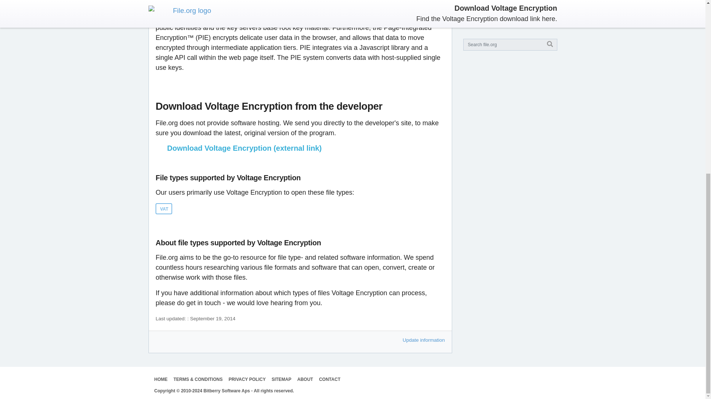 Image resolution: width=711 pixels, height=399 pixels. I want to click on HOME, so click(161, 379).